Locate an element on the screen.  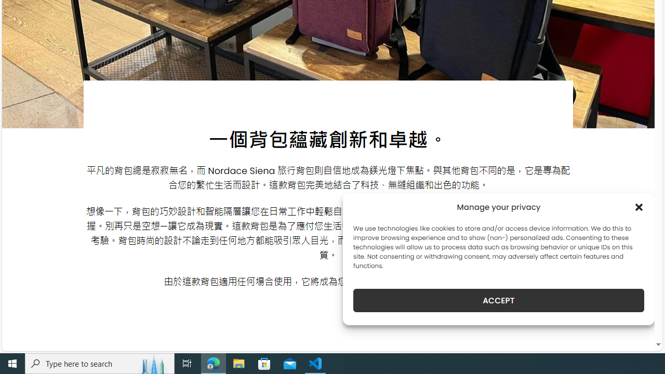
ACCEPT is located at coordinates (499, 300).